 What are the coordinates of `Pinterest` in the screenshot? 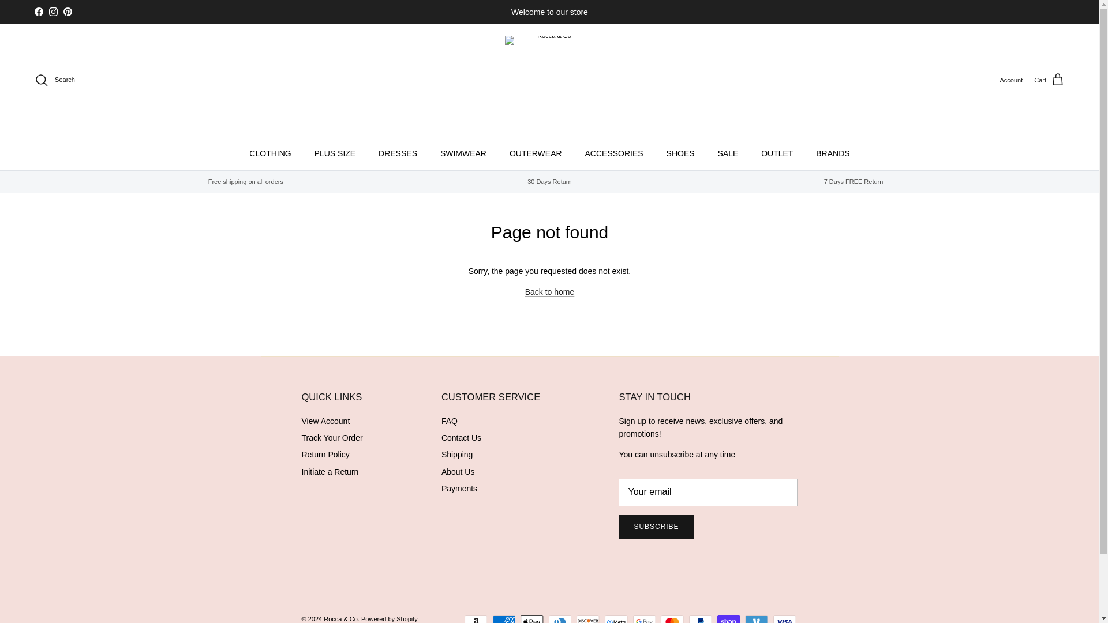 It's located at (67, 12).